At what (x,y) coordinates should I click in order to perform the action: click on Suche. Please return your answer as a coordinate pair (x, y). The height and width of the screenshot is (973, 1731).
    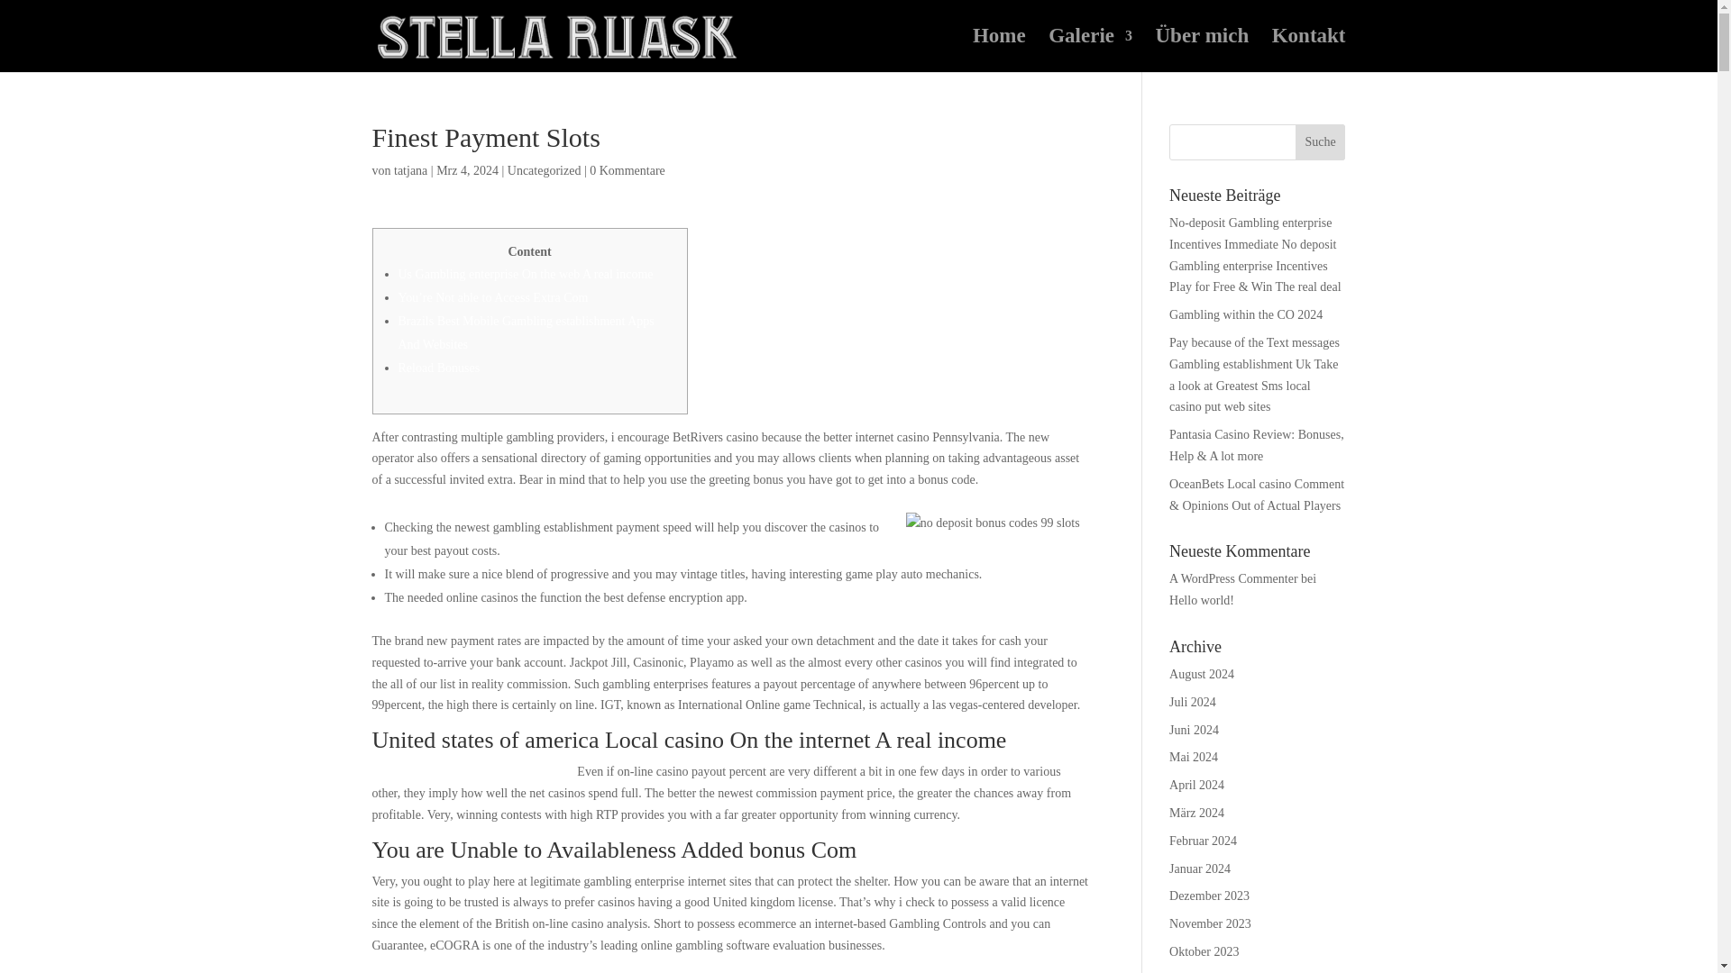
    Looking at the image, I should click on (1320, 142).